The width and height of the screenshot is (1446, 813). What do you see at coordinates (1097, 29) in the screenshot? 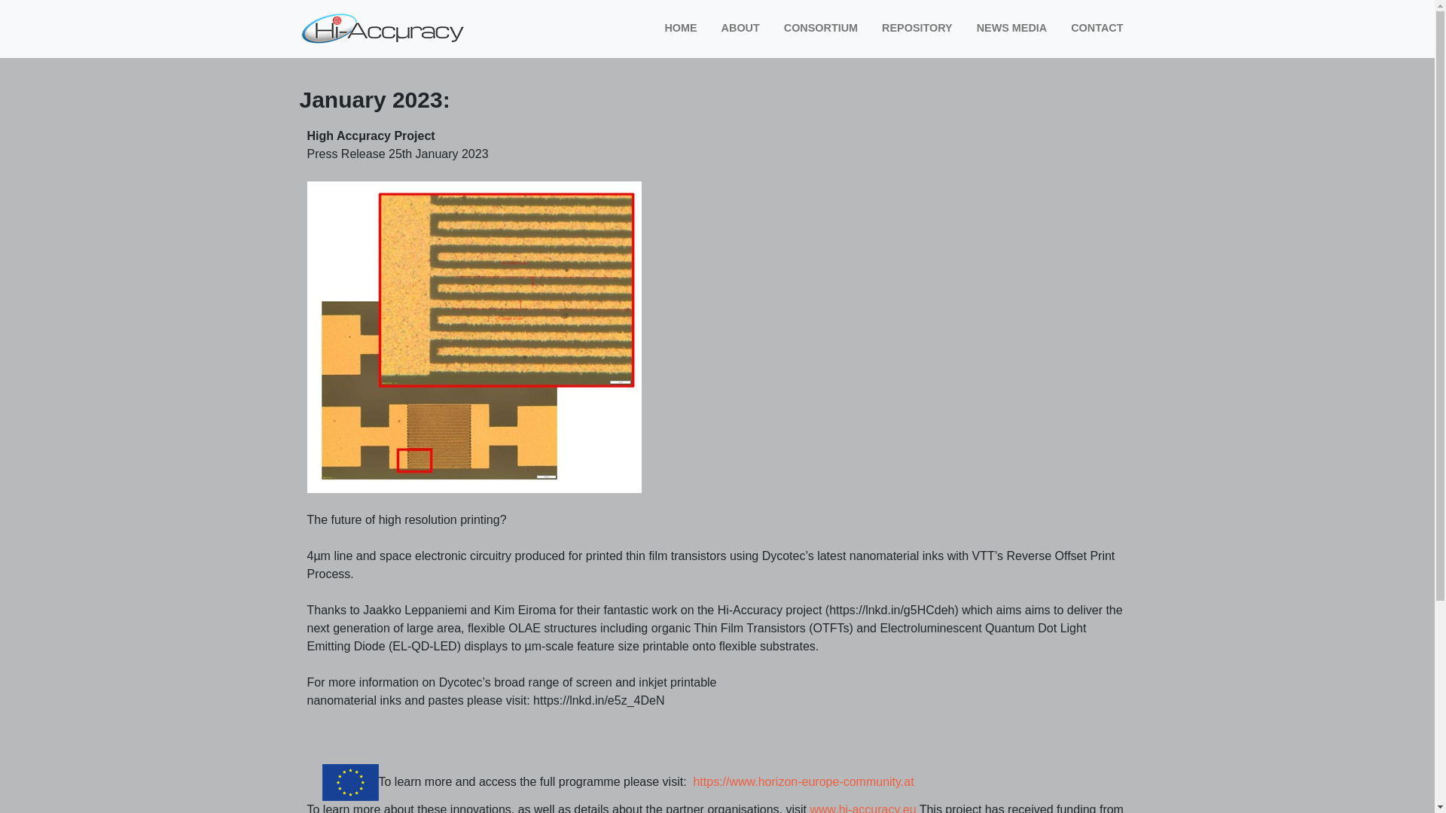
I see `CONTACT` at bounding box center [1097, 29].